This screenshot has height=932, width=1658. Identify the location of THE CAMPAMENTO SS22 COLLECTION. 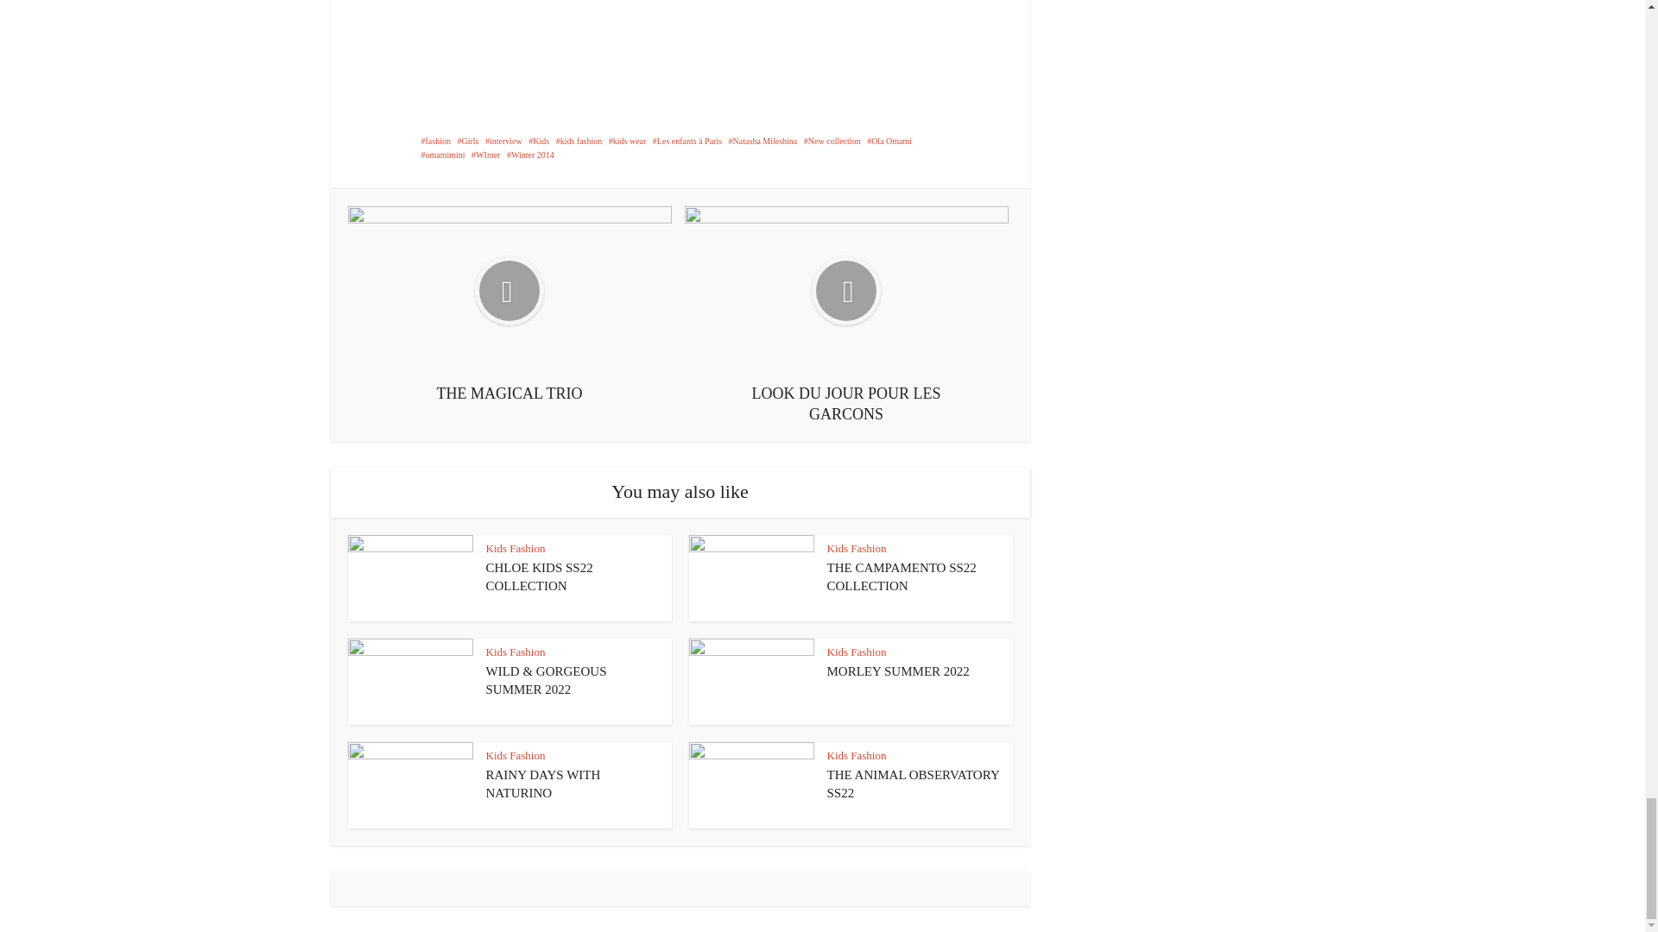
(902, 576).